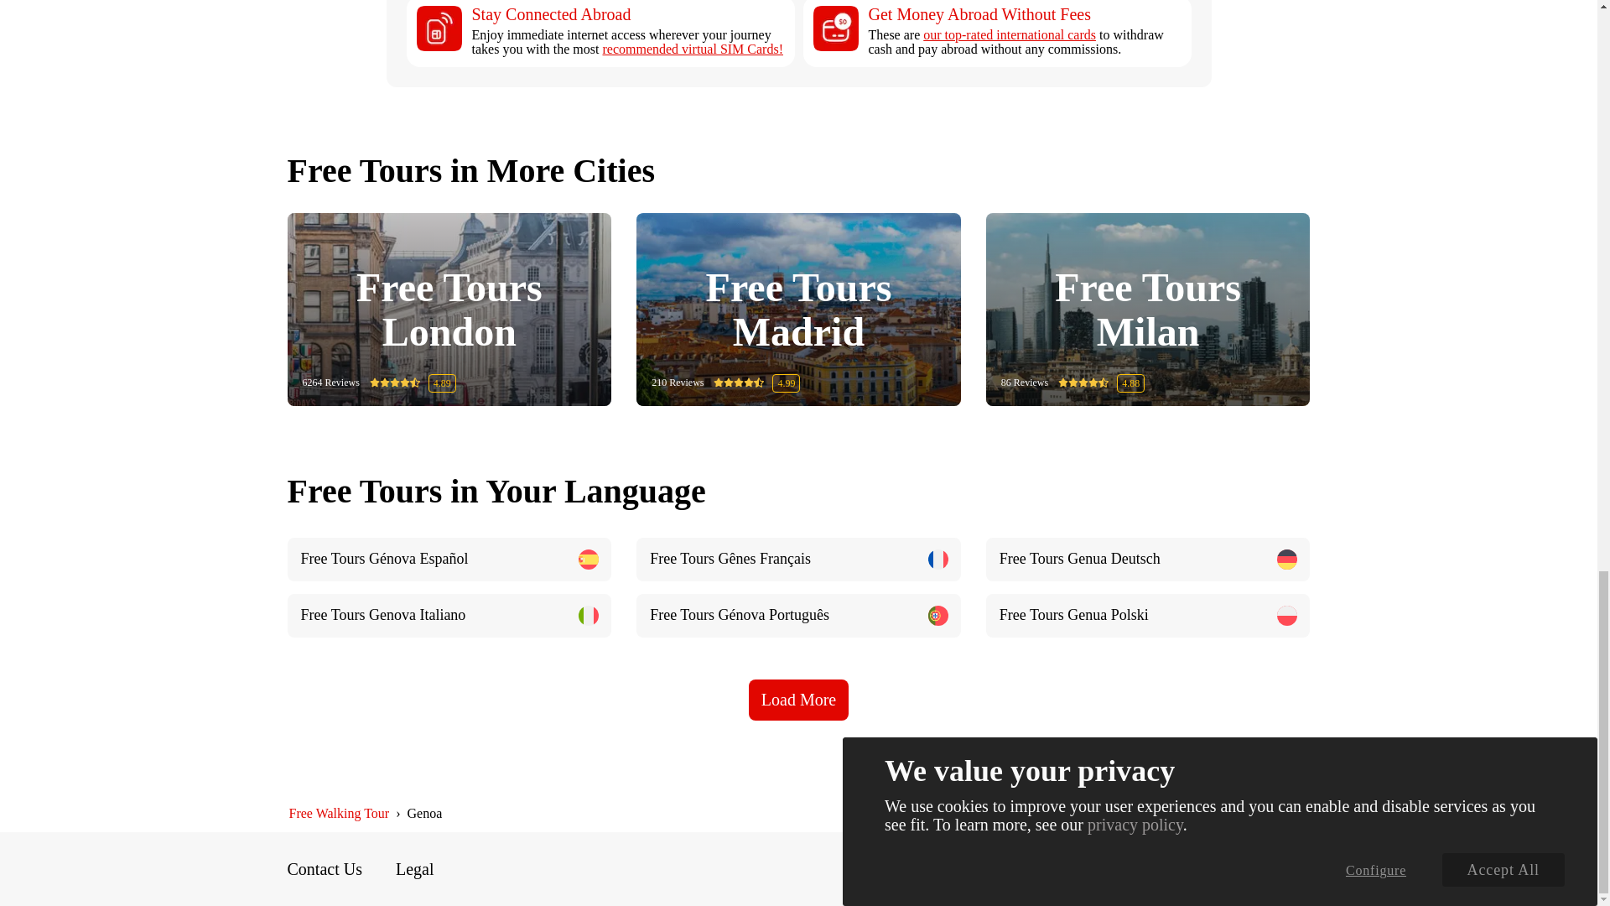 The height and width of the screenshot is (906, 1610). I want to click on Free Tours London, so click(449, 310).